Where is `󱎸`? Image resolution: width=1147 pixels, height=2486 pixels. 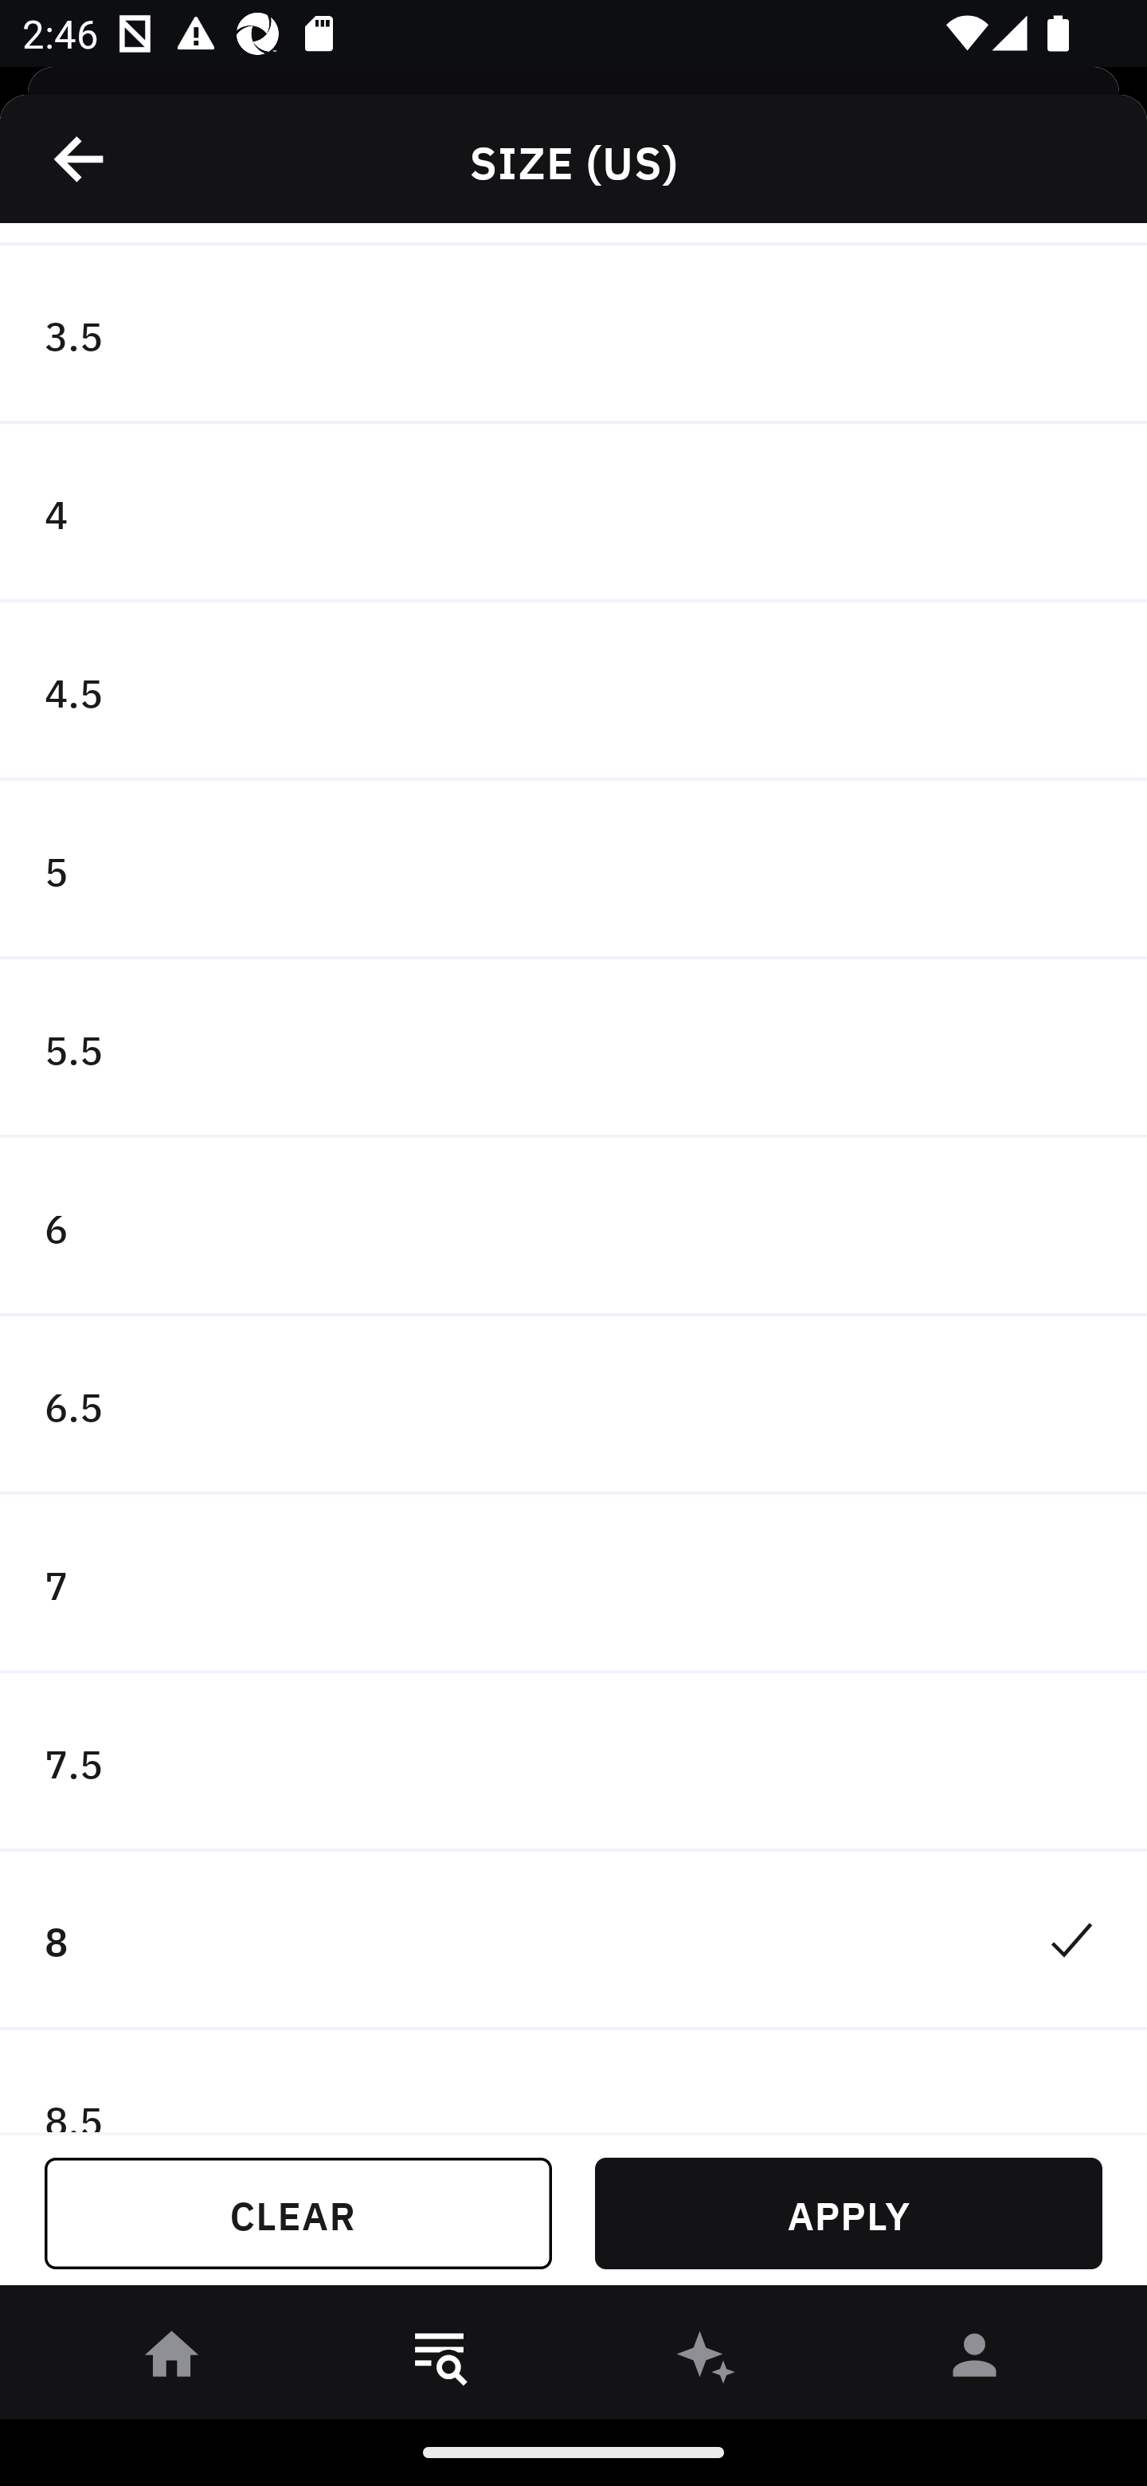
󱎸 is located at coordinates (440, 2360).